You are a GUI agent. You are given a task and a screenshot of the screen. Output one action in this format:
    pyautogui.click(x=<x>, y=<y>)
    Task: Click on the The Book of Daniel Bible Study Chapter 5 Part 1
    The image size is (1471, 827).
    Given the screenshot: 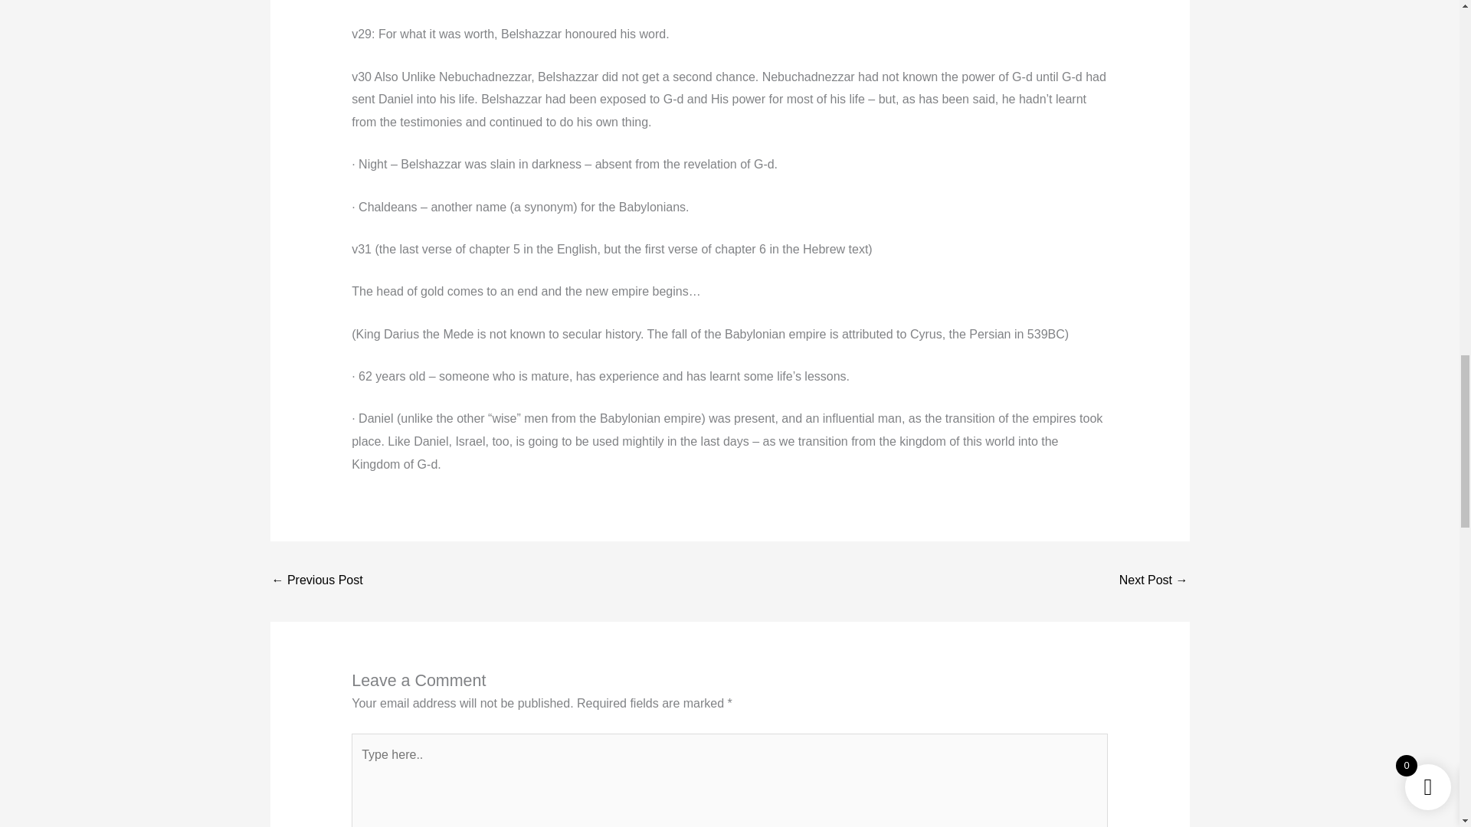 What is the action you would take?
    pyautogui.click(x=316, y=580)
    